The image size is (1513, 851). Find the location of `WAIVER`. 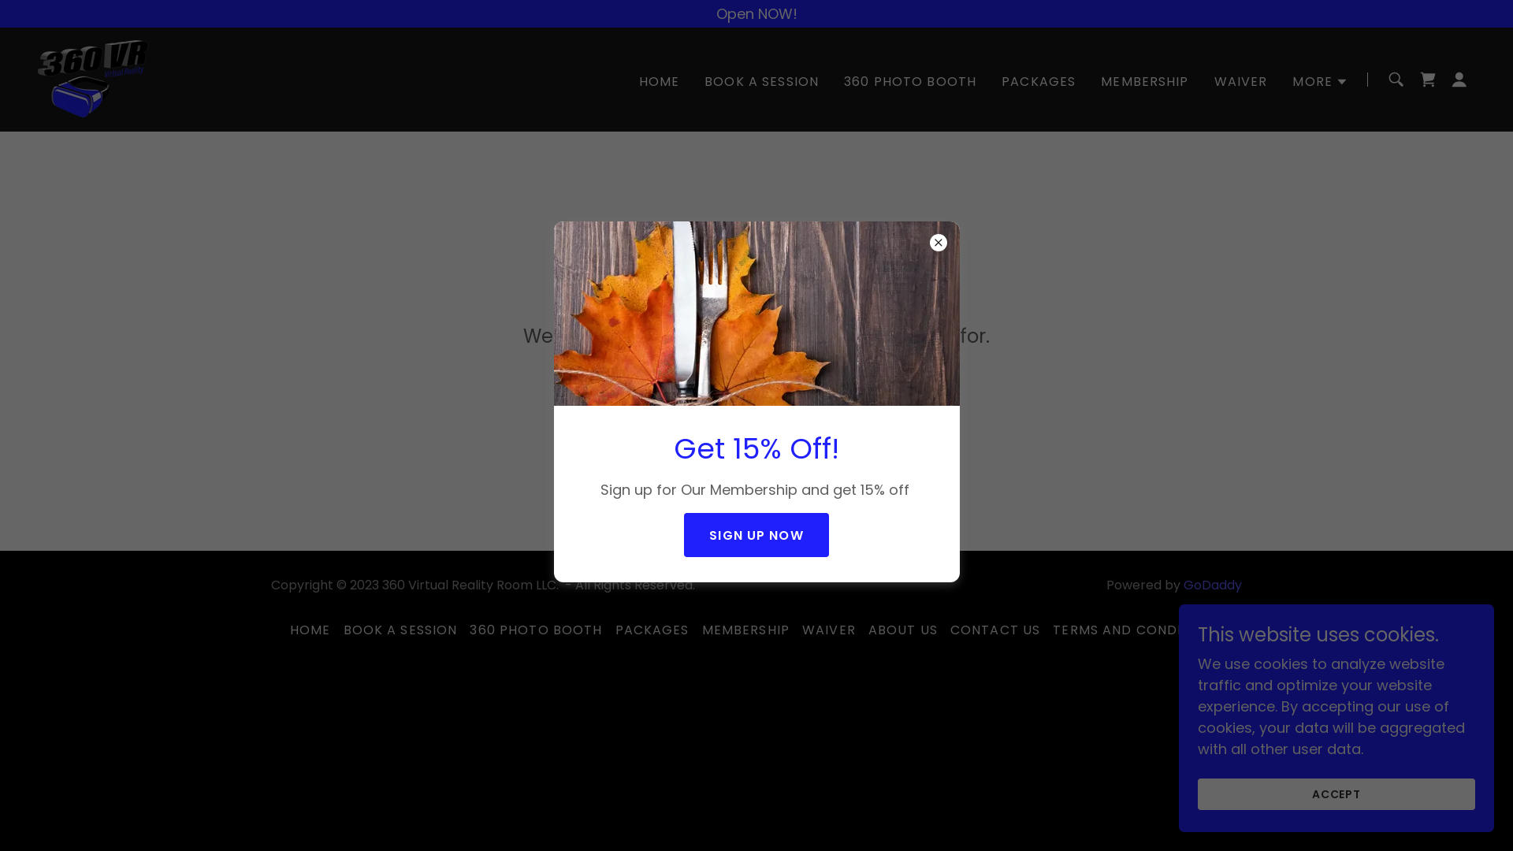

WAIVER is located at coordinates (1241, 82).